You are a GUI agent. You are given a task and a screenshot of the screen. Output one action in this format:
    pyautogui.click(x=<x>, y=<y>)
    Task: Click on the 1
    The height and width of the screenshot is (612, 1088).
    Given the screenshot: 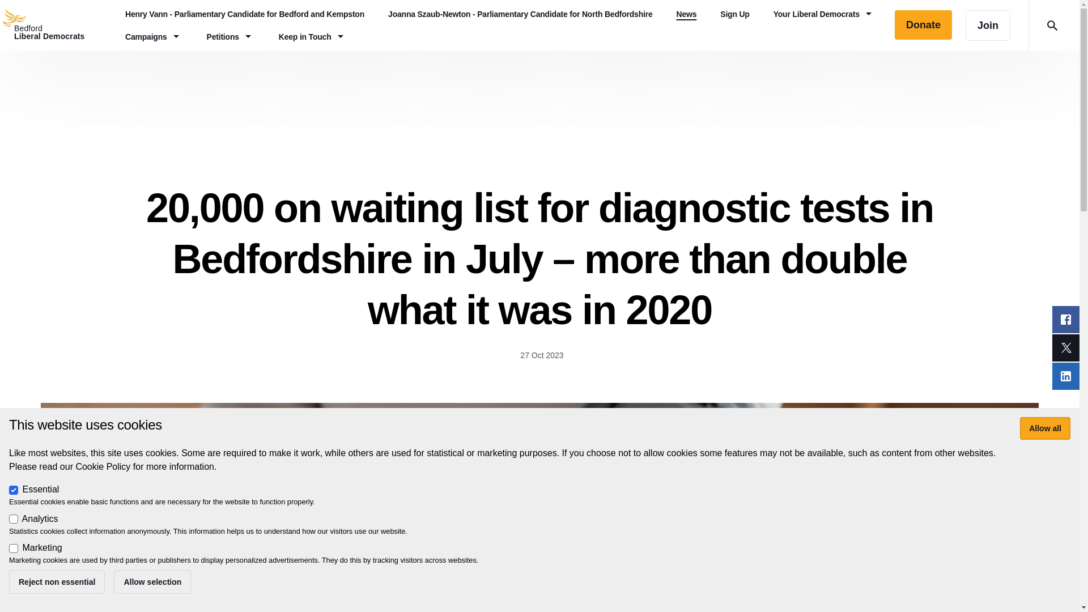 What is the action you would take?
    pyautogui.click(x=14, y=519)
    